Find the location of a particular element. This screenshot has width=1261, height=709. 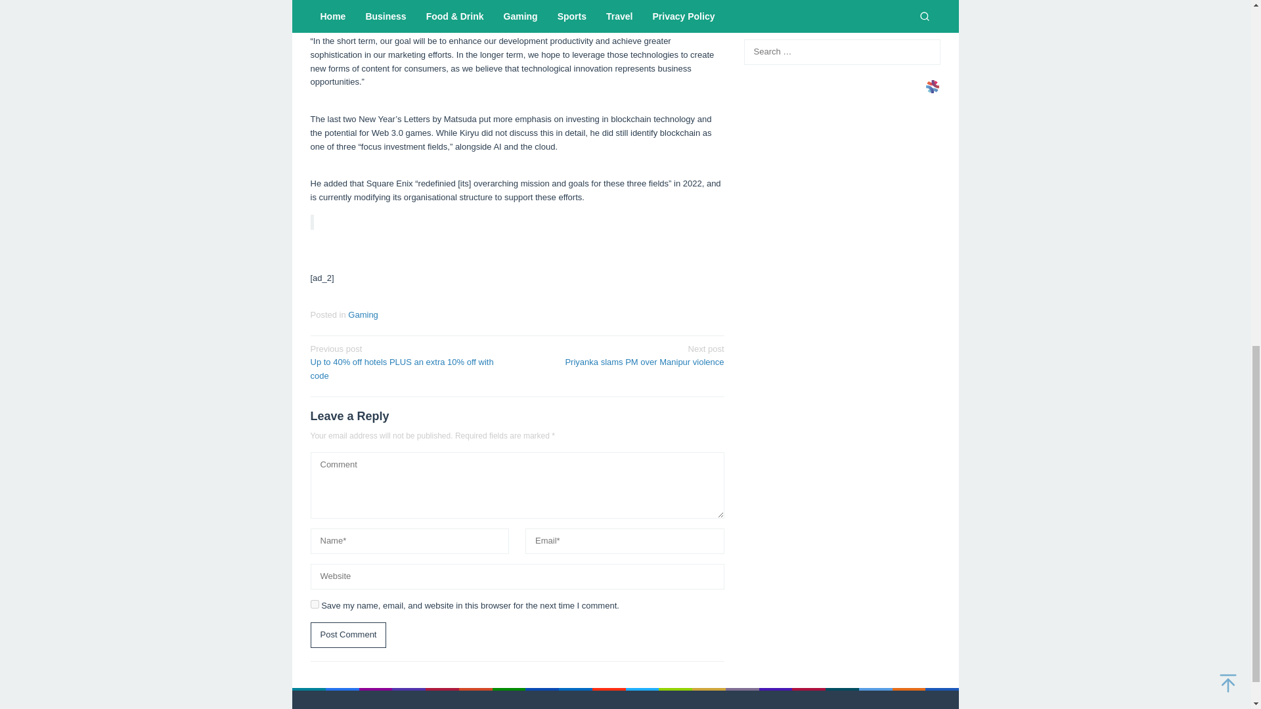

Gaming is located at coordinates (363, 314).